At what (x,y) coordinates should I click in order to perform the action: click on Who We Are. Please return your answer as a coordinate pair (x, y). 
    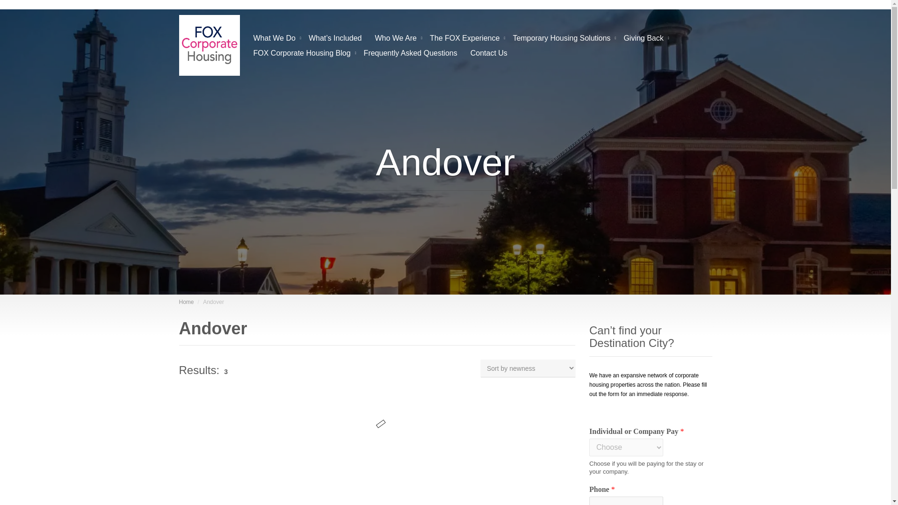
    Looking at the image, I should click on (396, 36).